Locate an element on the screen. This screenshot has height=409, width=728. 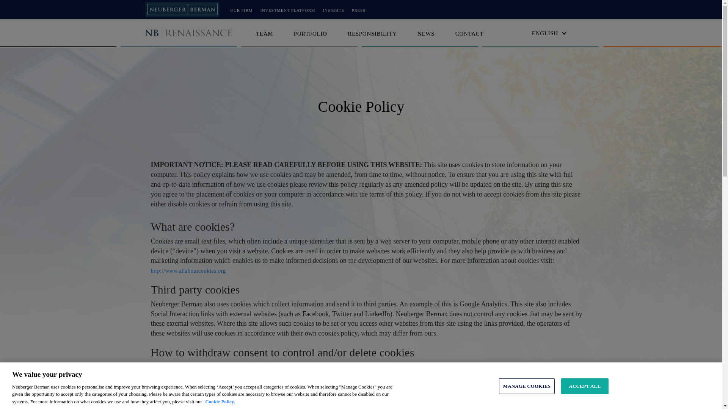
PRESS is located at coordinates (358, 10).